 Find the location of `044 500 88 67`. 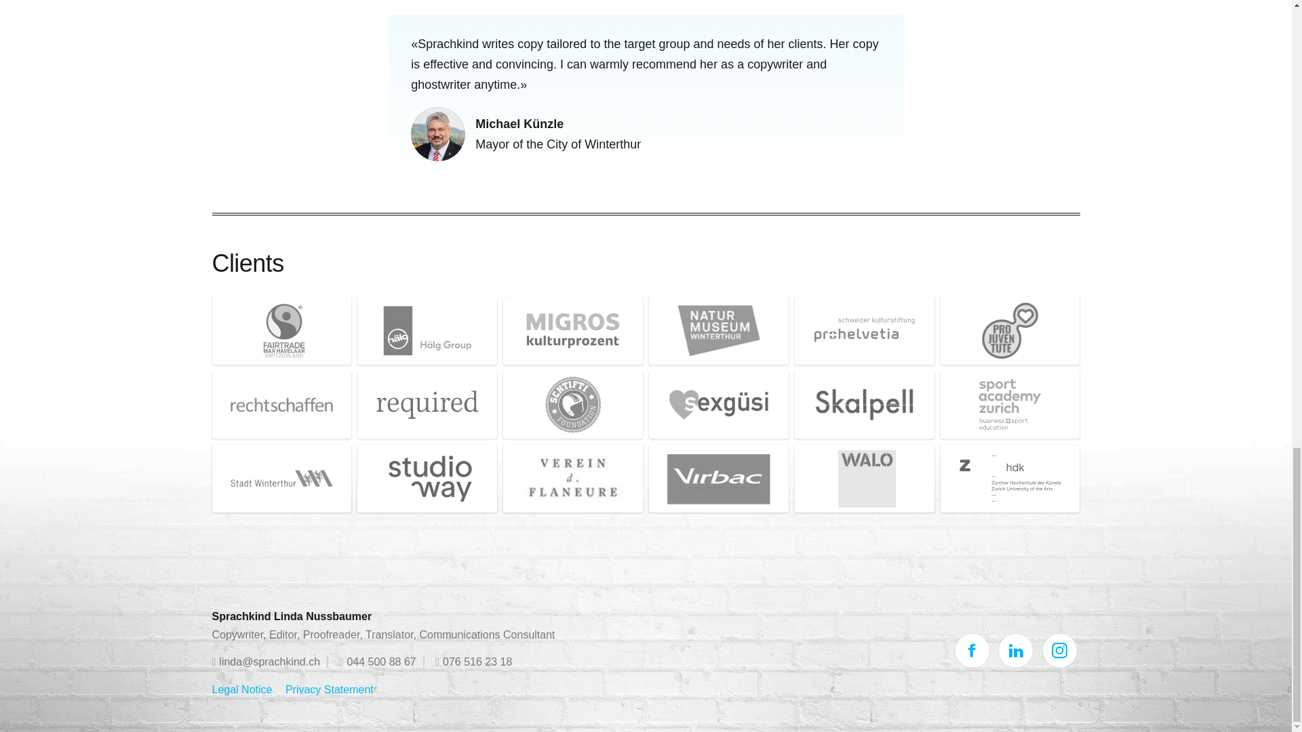

044 500 88 67 is located at coordinates (378, 662).